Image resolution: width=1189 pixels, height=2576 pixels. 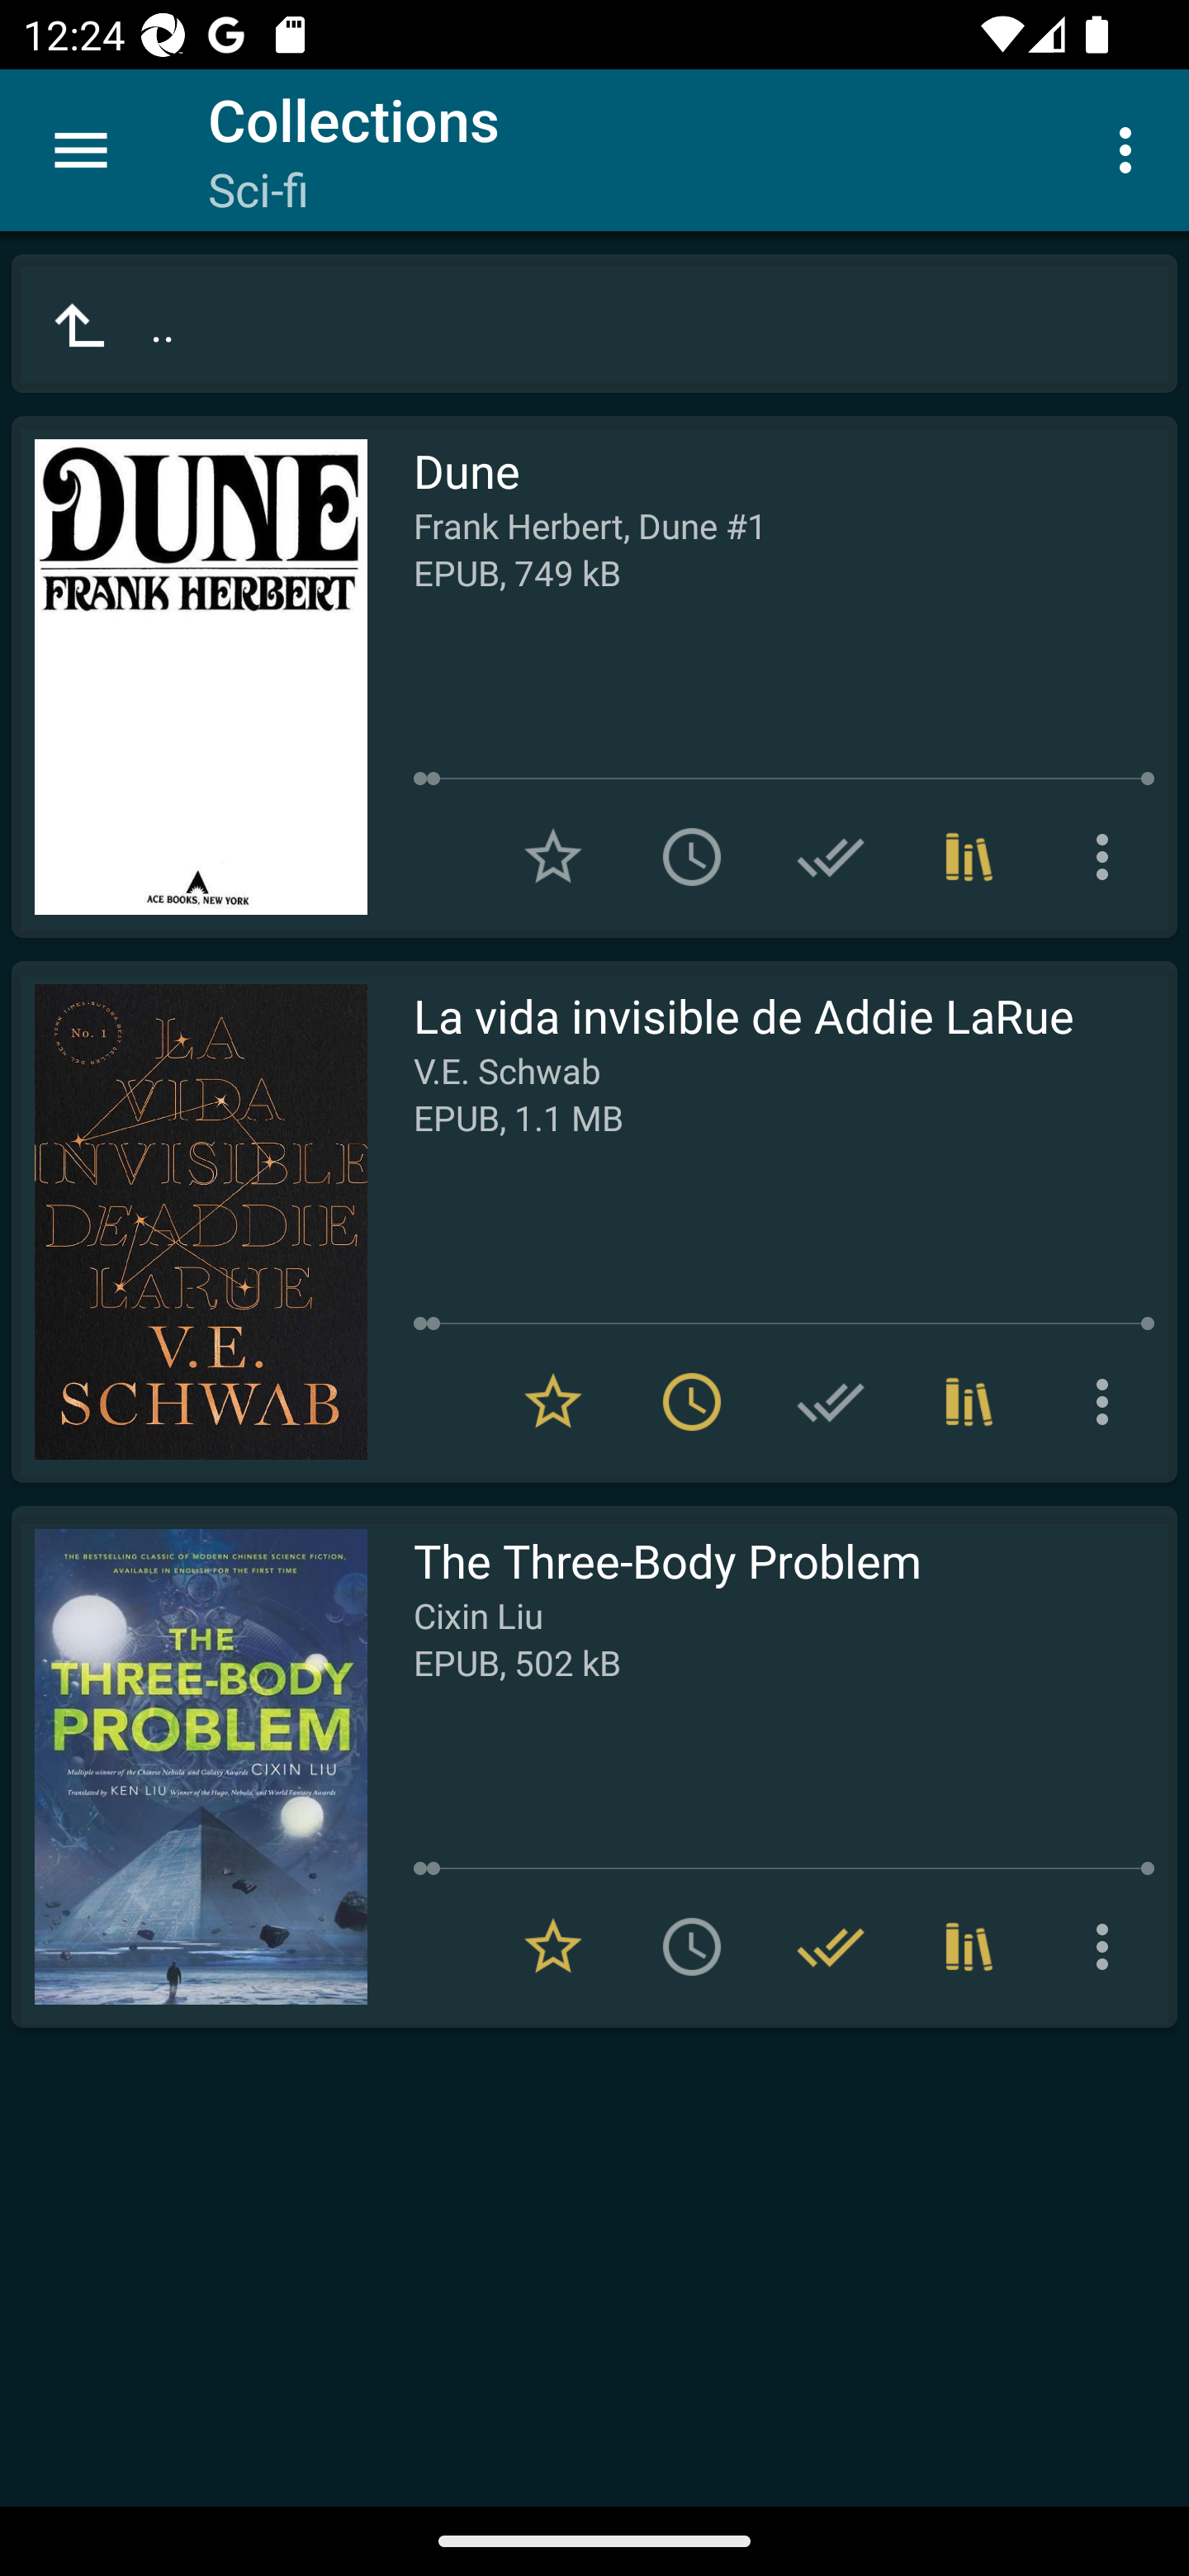 I want to click on More options, so click(x=1108, y=857).